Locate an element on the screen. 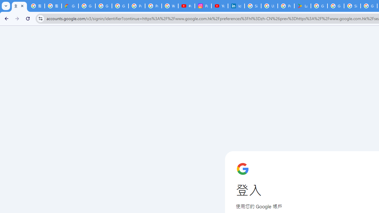 Image resolution: width=379 pixels, height=213 pixels. Privacy Help Center - Policies Help is located at coordinates (153, 6).